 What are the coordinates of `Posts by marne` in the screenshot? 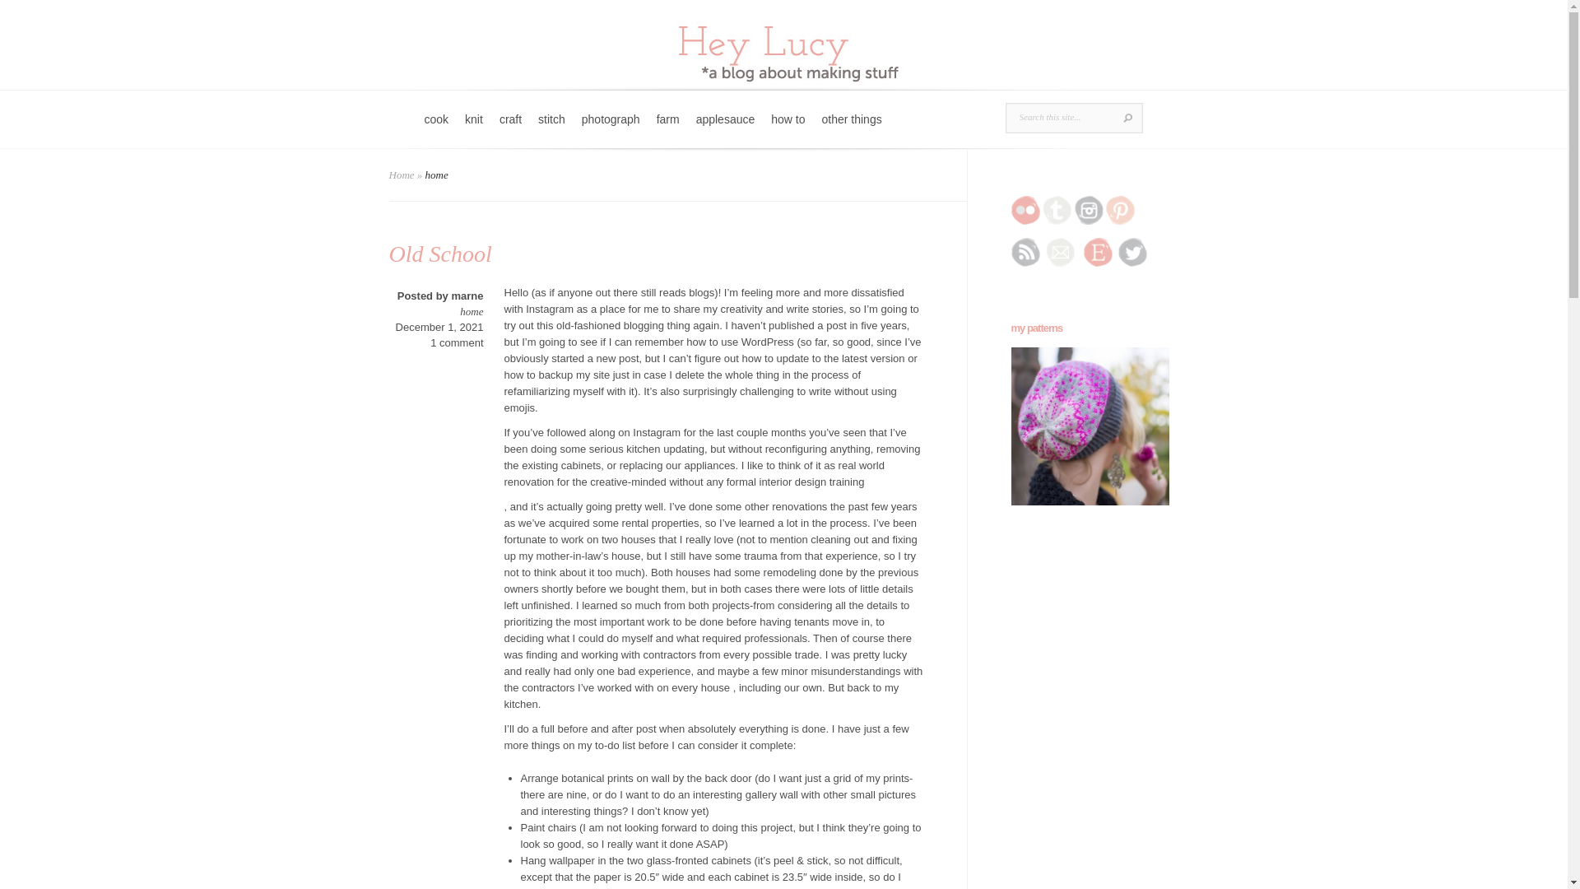 It's located at (467, 296).